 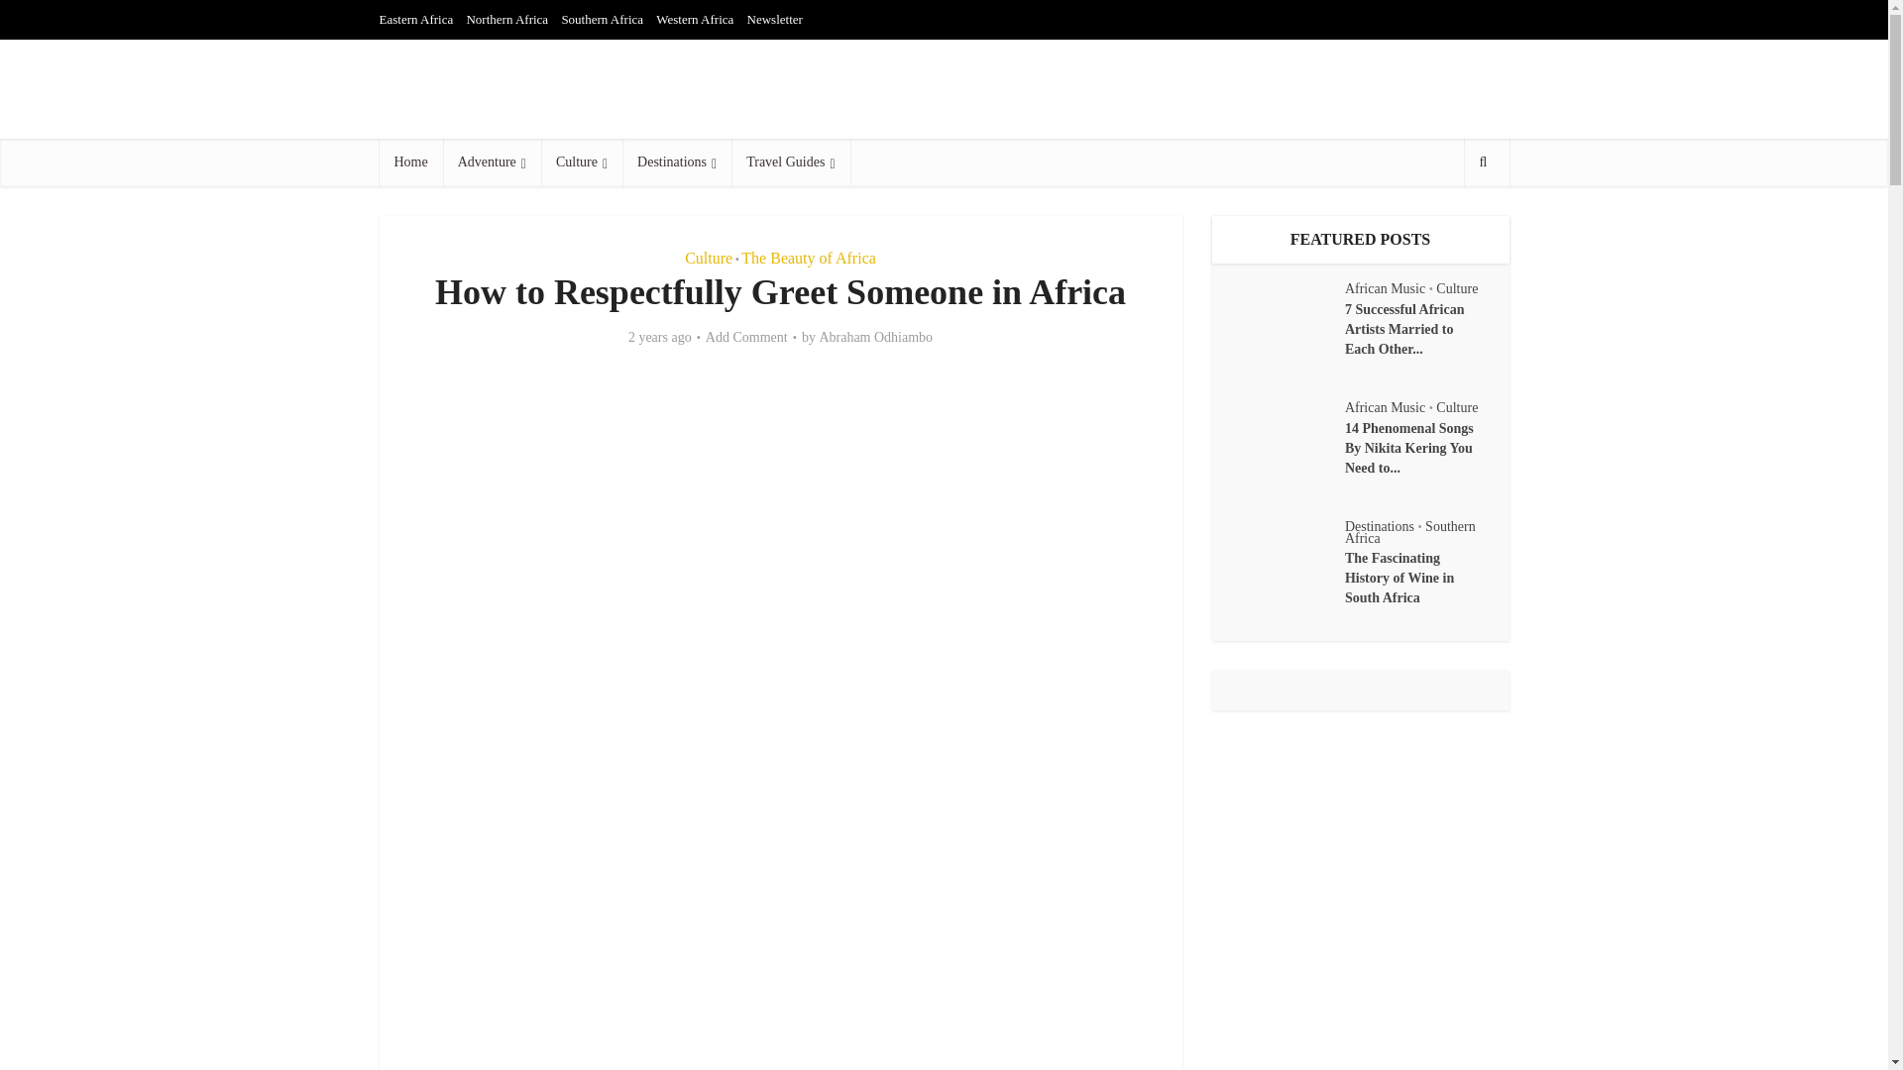 What do you see at coordinates (789, 162) in the screenshot?
I see `Travel Guides` at bounding box center [789, 162].